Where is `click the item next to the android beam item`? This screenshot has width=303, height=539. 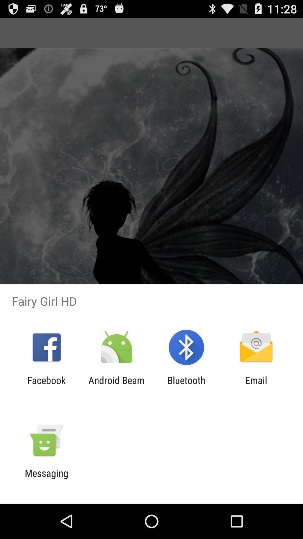
click the item next to the android beam item is located at coordinates (47, 386).